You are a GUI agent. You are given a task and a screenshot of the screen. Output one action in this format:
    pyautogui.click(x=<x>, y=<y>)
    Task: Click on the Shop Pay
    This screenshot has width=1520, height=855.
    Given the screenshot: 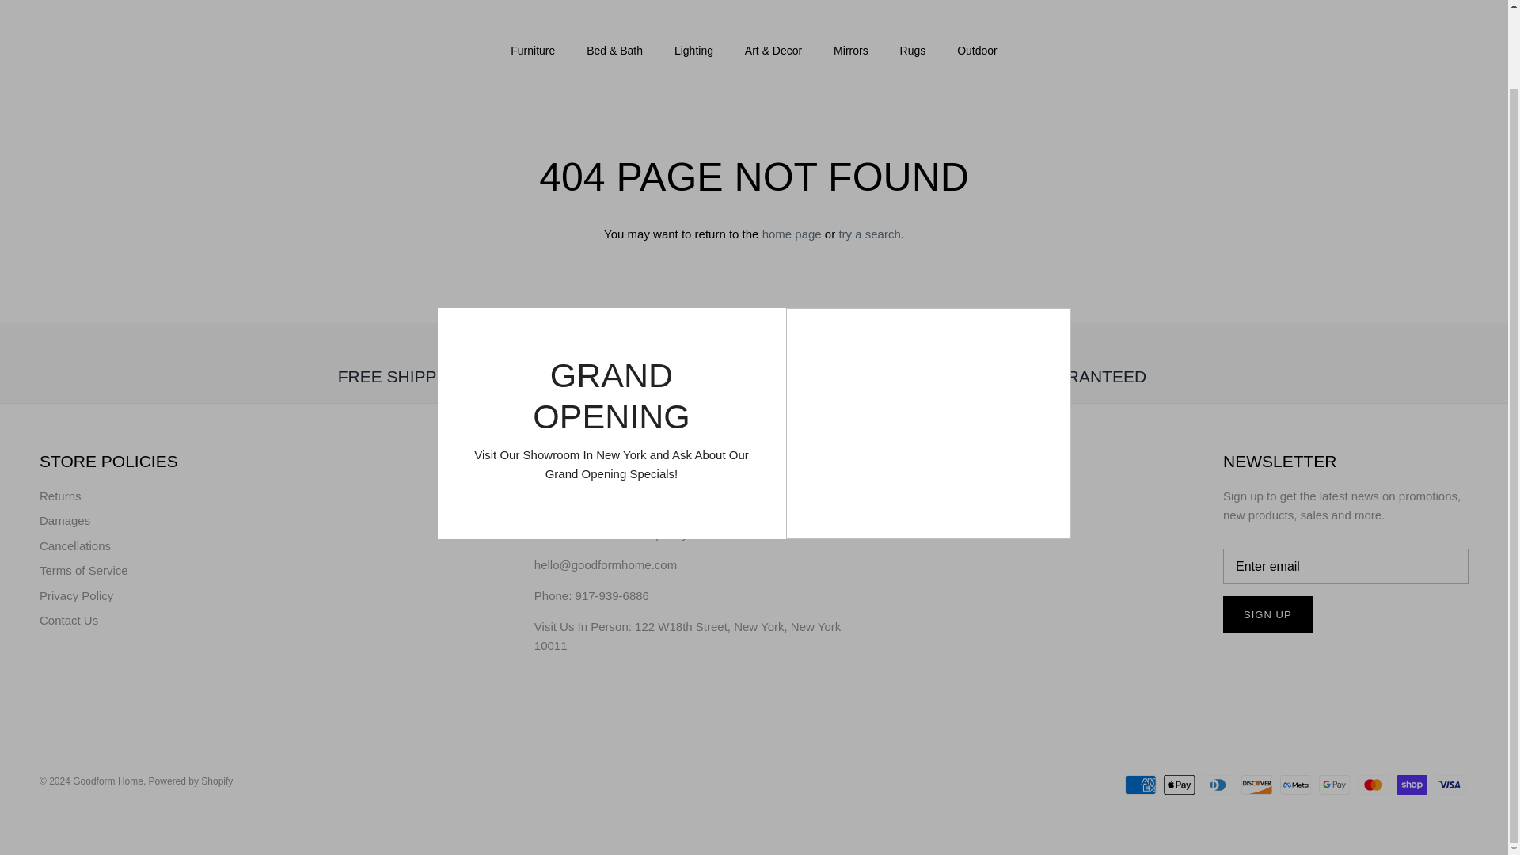 What is the action you would take?
    pyautogui.click(x=1412, y=785)
    